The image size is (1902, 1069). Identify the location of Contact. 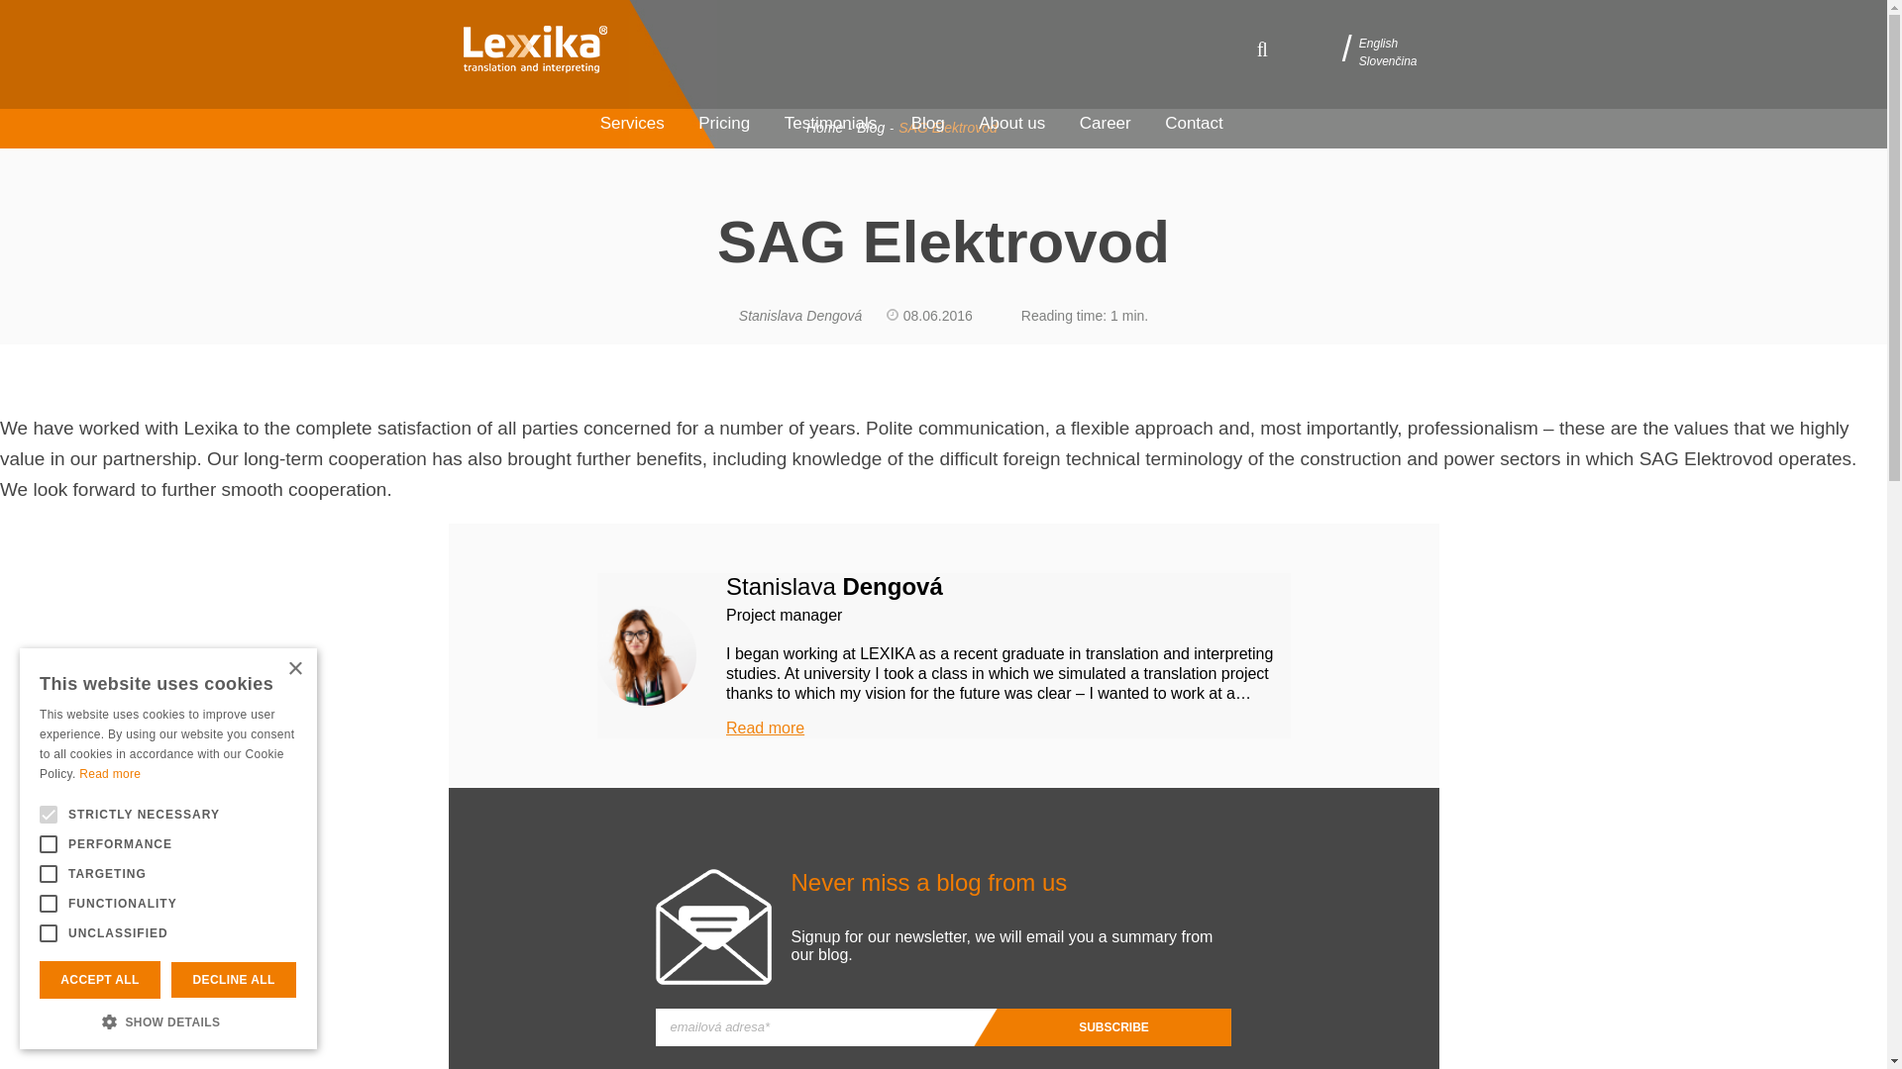
(1193, 123).